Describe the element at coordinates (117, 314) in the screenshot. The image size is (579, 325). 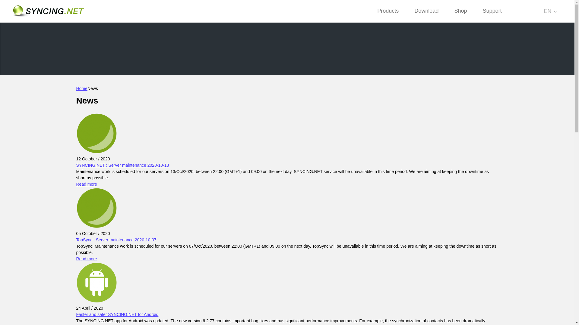
I see `Faster and safer SYNCING.NET for Android` at that location.